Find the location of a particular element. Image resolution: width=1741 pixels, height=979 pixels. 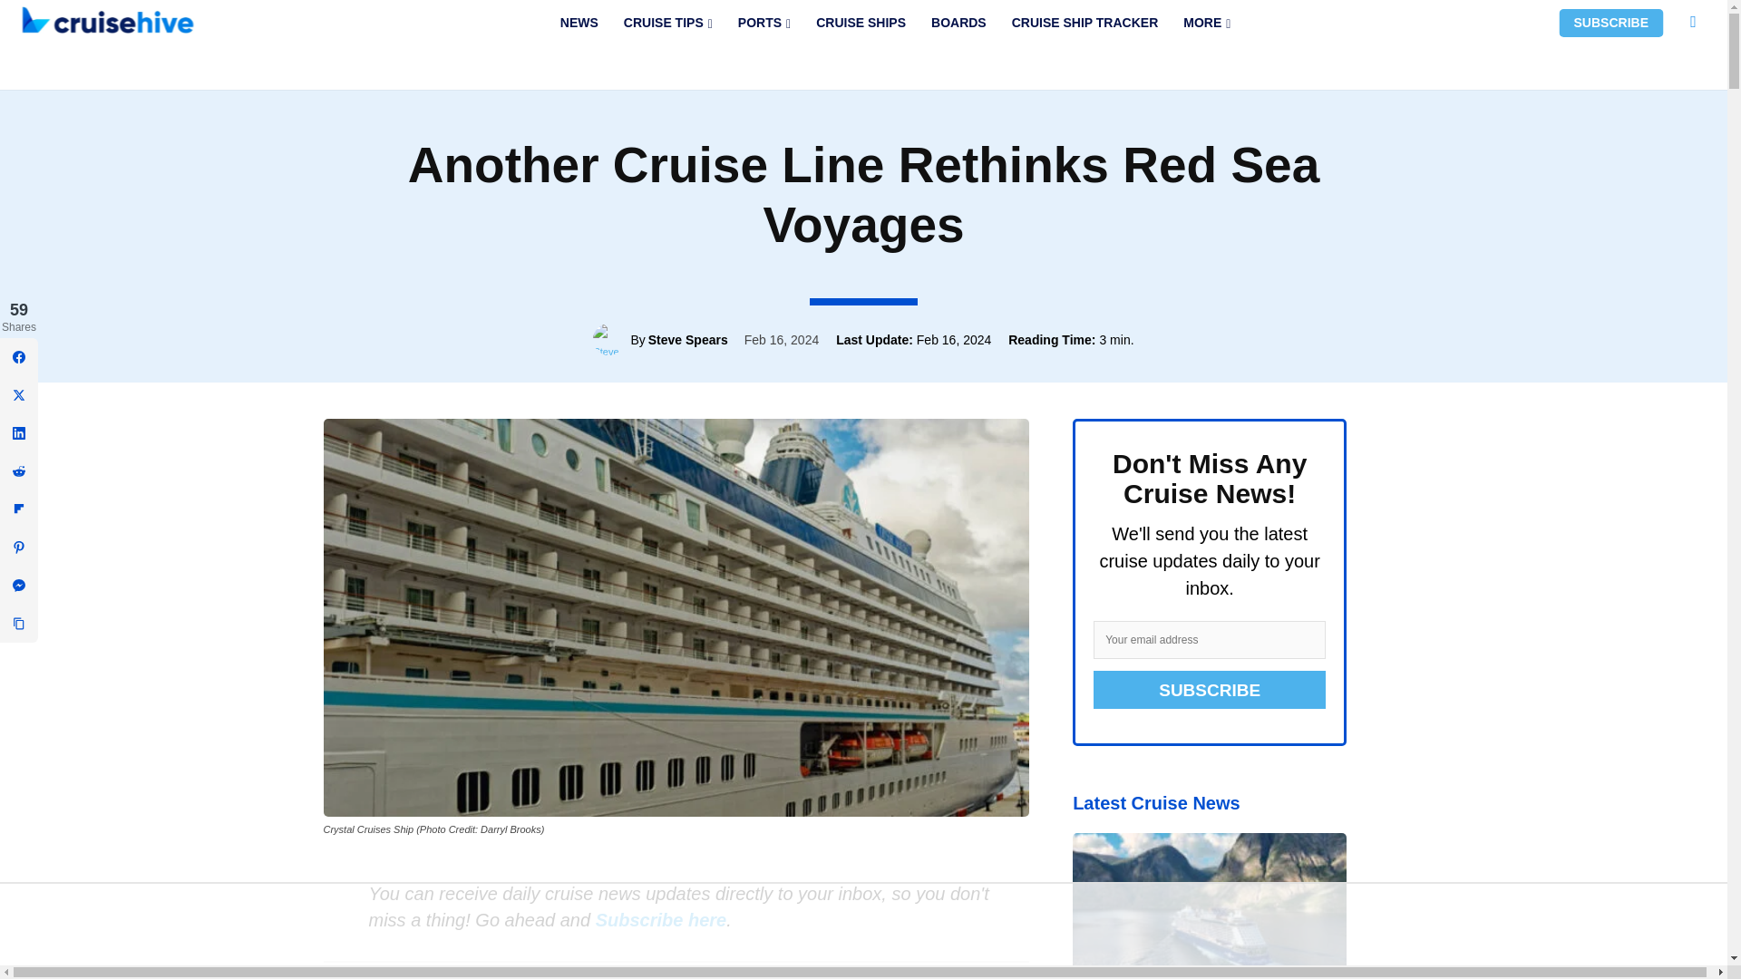

Steve Spears is located at coordinates (611, 339).